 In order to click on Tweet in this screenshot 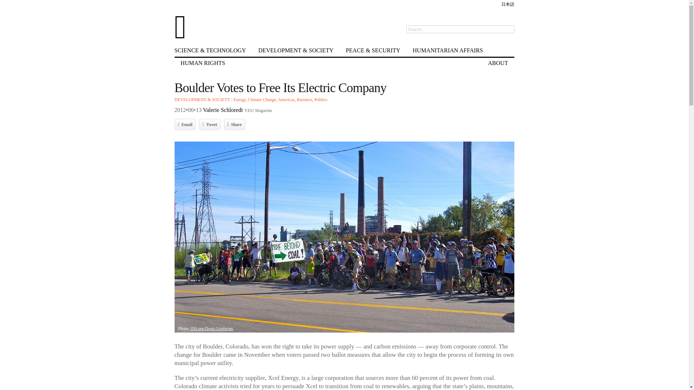, I will do `click(210, 125)`.